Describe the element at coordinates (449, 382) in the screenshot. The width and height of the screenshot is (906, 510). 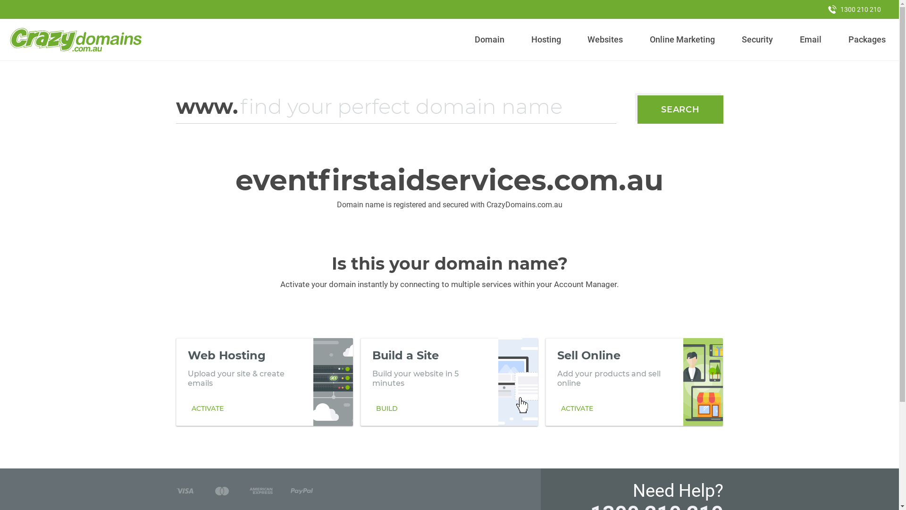
I see `Build a Site
Build your website in 5 minutes
BUILD` at that location.